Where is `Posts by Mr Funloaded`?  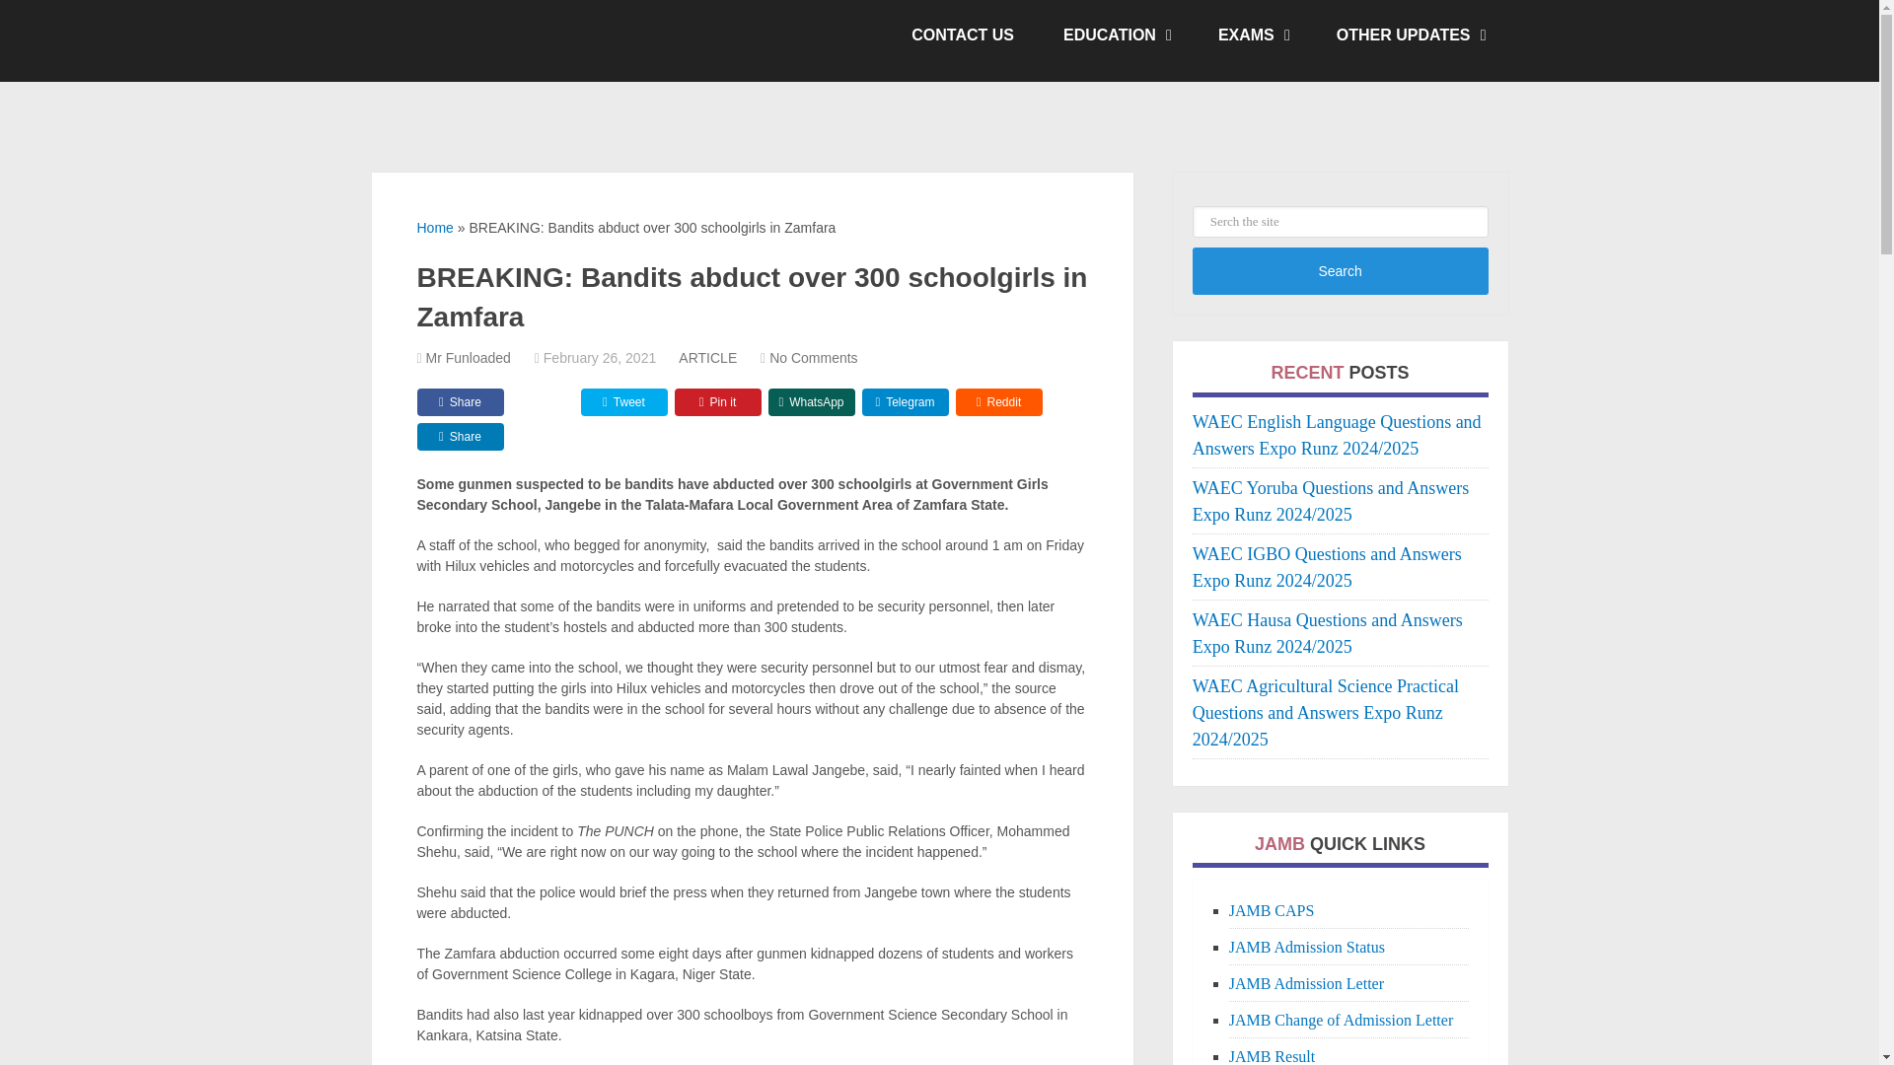 Posts by Mr Funloaded is located at coordinates (469, 358).